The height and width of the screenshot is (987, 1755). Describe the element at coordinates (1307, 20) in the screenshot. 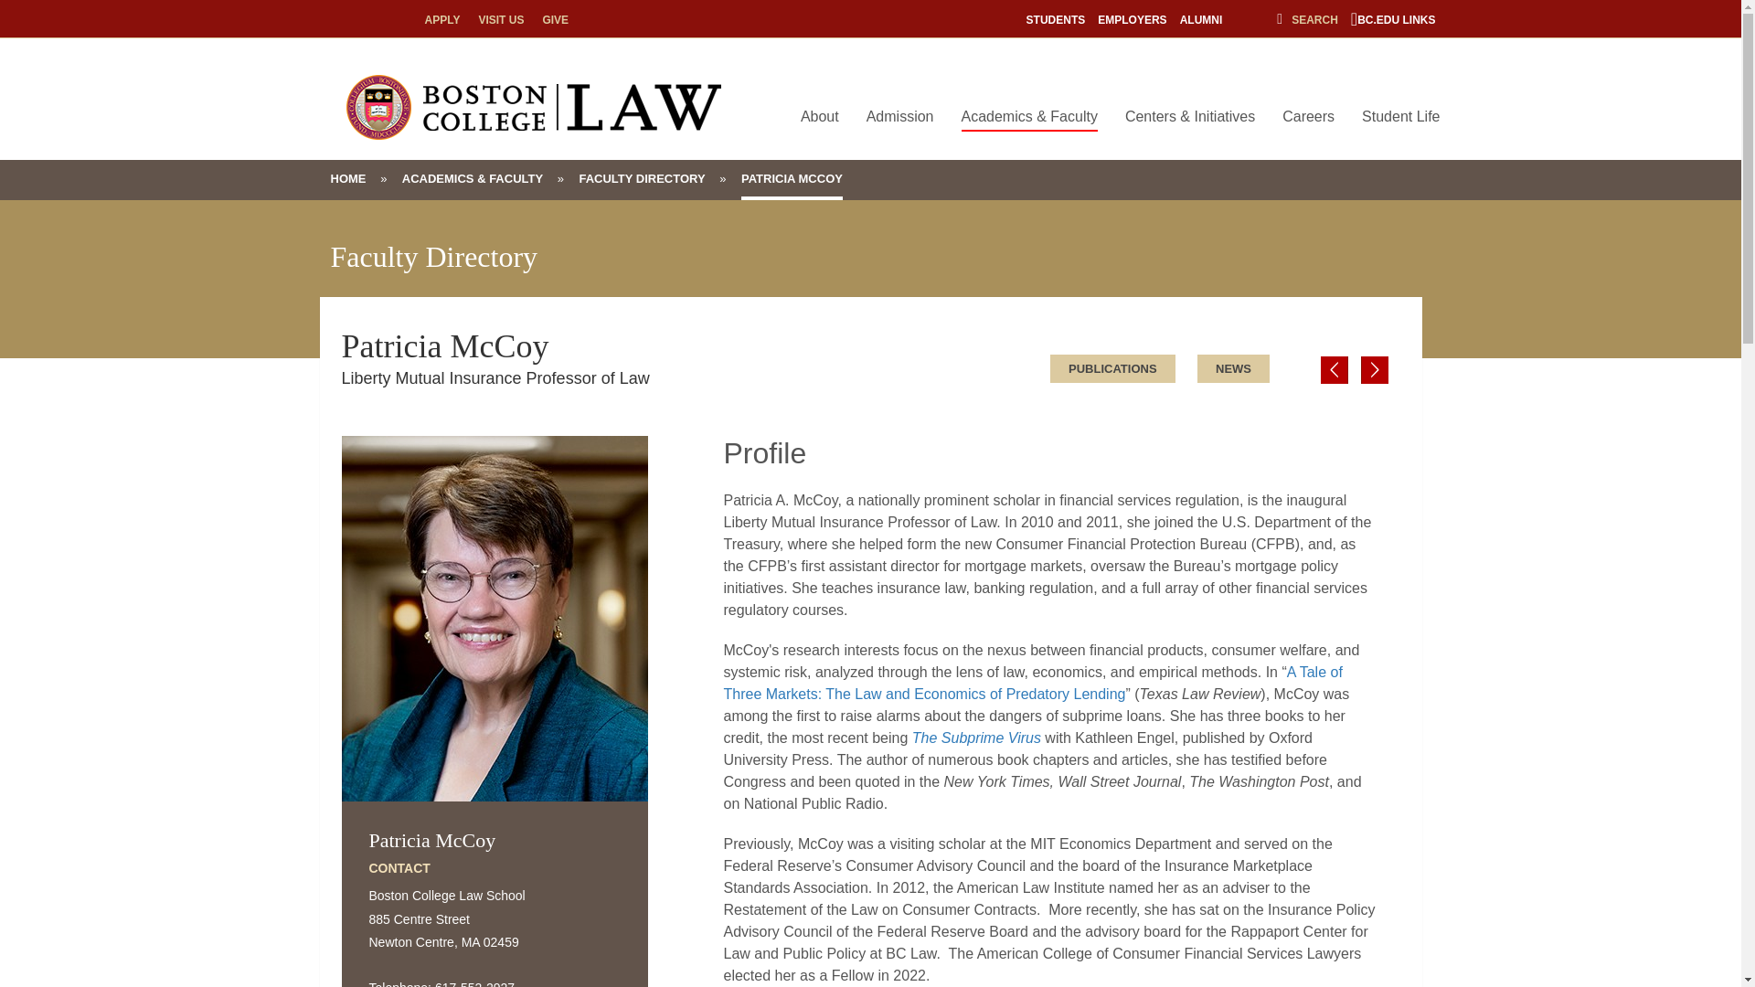

I see `SEARCH` at that location.